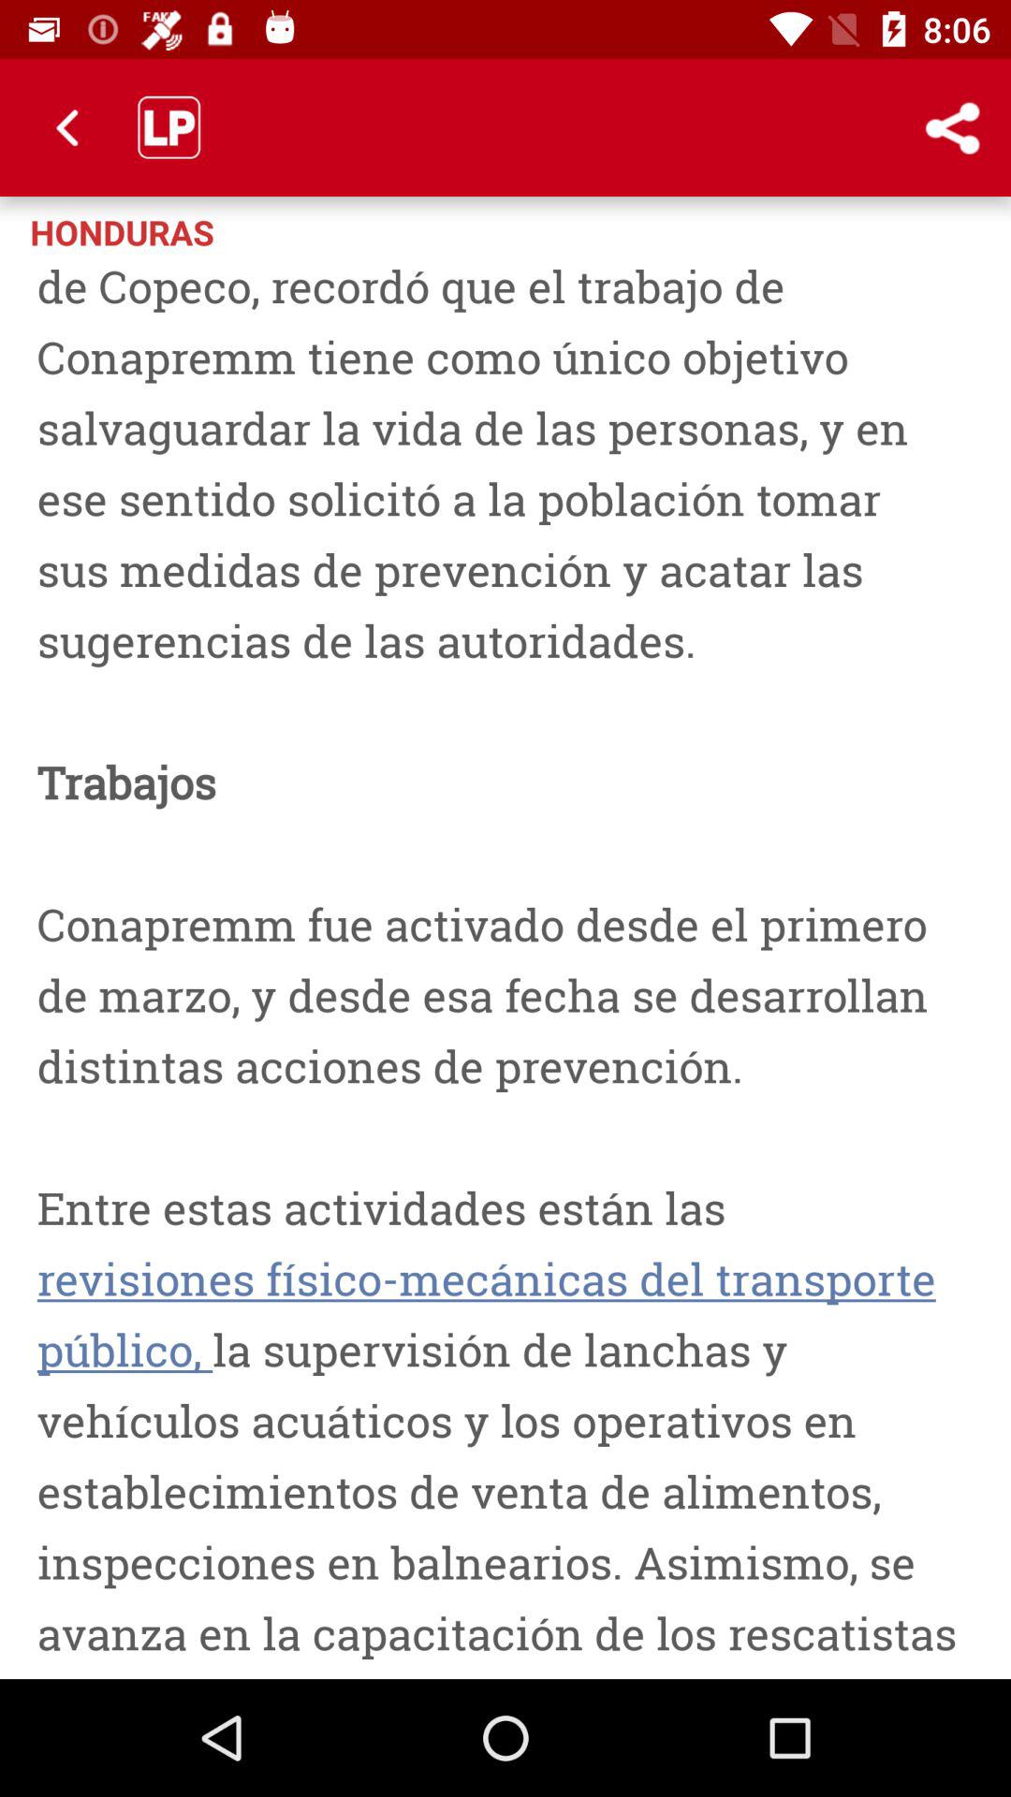 This screenshot has width=1011, height=1797. What do you see at coordinates (68, 127) in the screenshot?
I see `choose icon above the honduras` at bounding box center [68, 127].